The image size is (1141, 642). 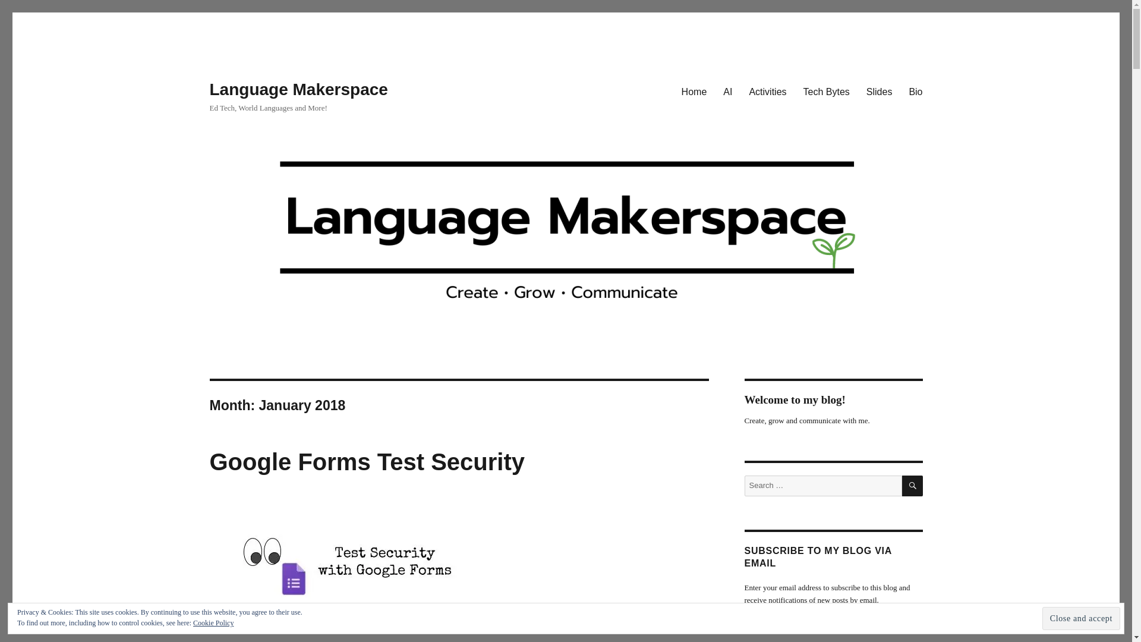 I want to click on Language Makerspace, so click(x=298, y=89).